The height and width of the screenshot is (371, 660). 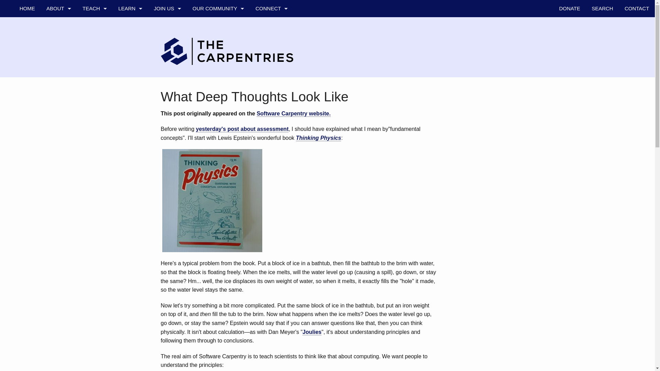 What do you see at coordinates (167, 60) in the screenshot?
I see `BECOME A MEMBER ORGANISATION` at bounding box center [167, 60].